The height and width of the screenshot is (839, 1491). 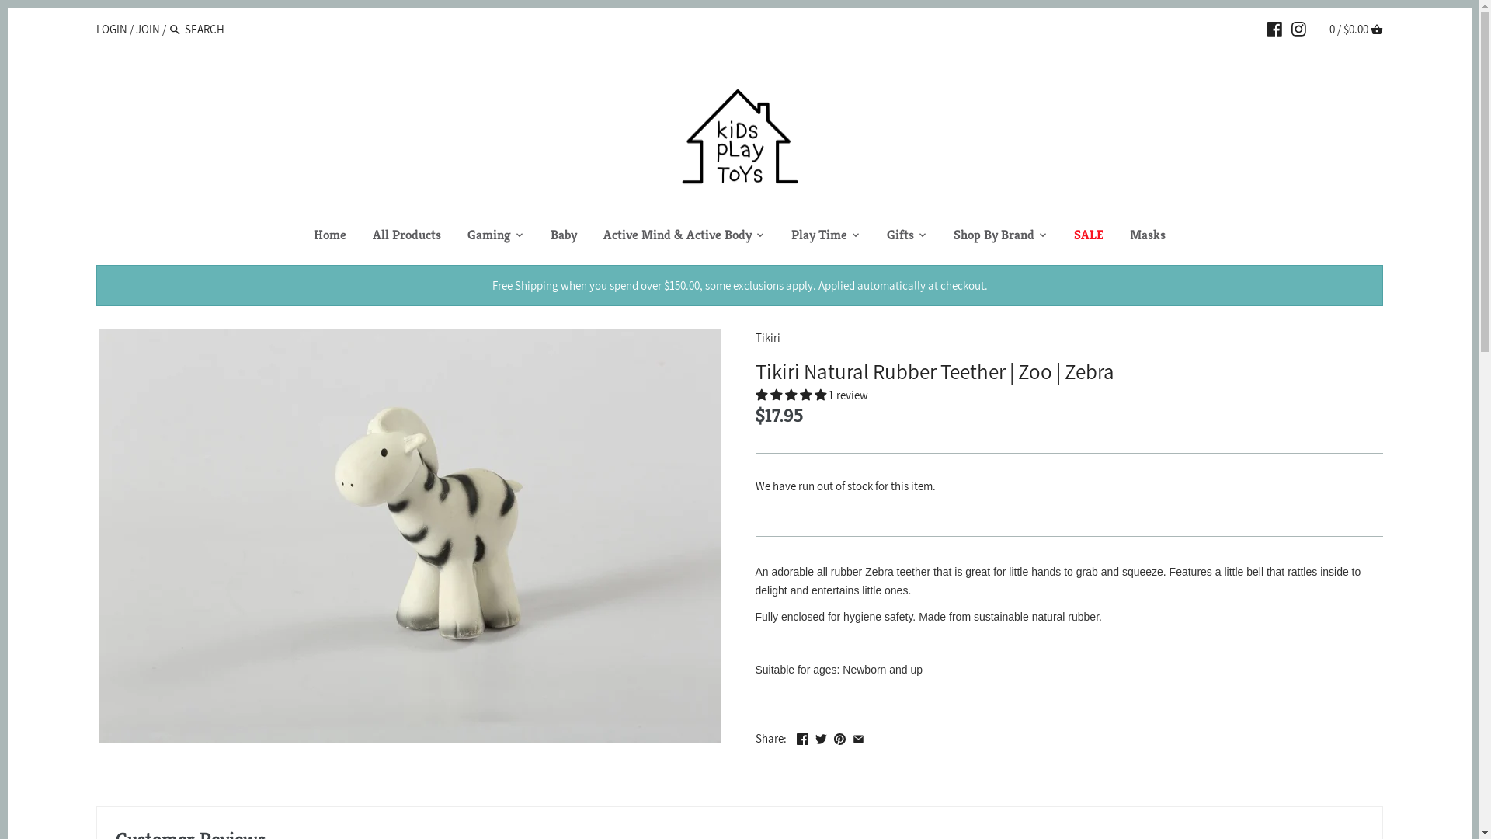 I want to click on Gaming, so click(x=489, y=237).